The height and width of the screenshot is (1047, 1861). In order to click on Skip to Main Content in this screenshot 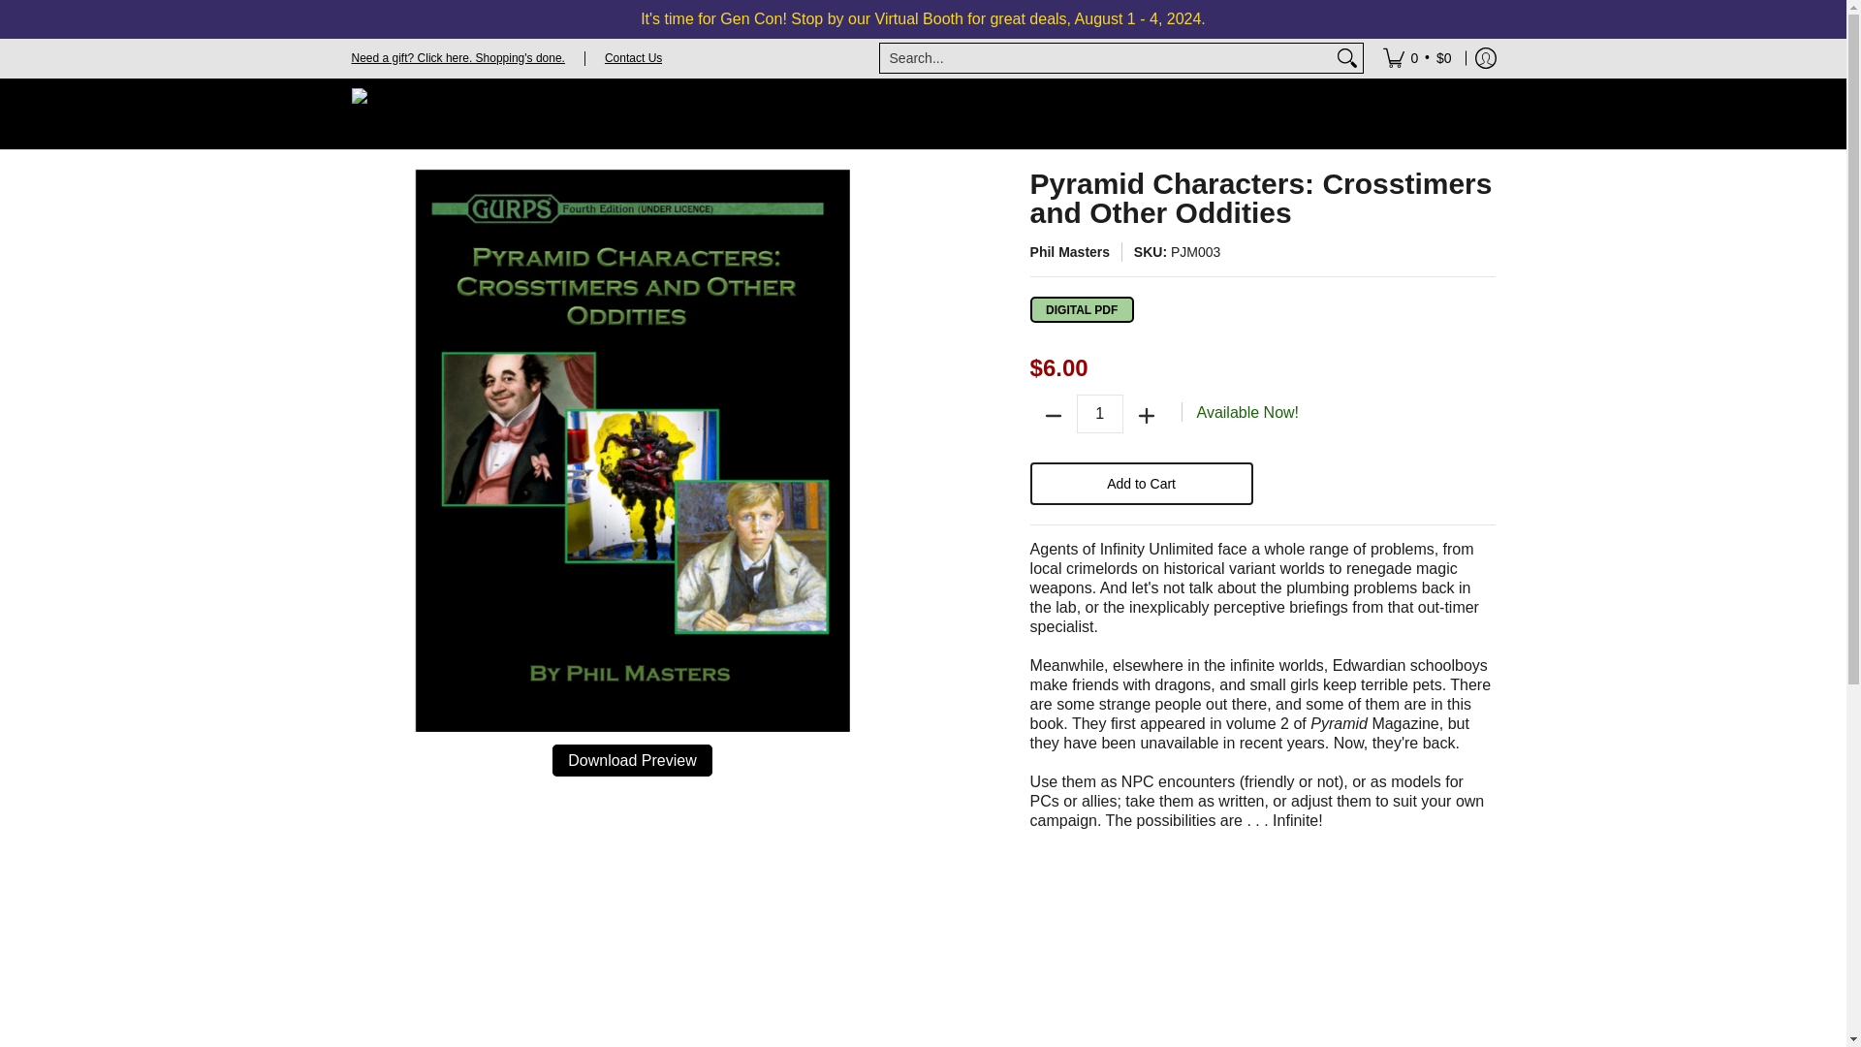, I will do `click(2, 12)`.